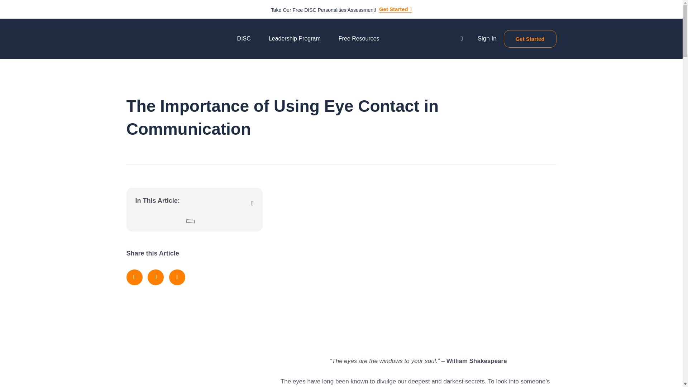 The image size is (688, 387). Describe the element at coordinates (324, 10) in the screenshot. I see `Take Our Free DISC Personalities Assessment!` at that location.